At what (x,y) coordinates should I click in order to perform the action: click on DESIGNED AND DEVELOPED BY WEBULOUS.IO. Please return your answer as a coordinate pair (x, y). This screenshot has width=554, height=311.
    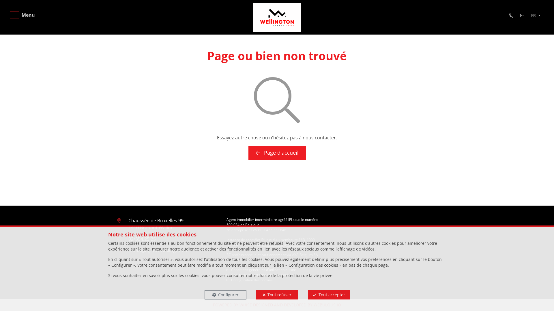
    Looking at the image, I should click on (297, 305).